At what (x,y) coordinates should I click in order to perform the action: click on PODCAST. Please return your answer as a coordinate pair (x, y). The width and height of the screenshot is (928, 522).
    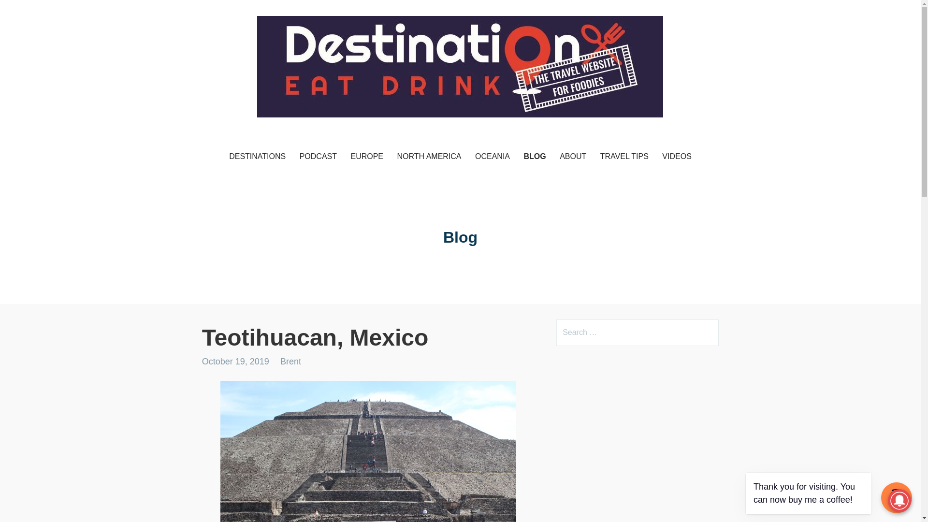
    Looking at the image, I should click on (318, 157).